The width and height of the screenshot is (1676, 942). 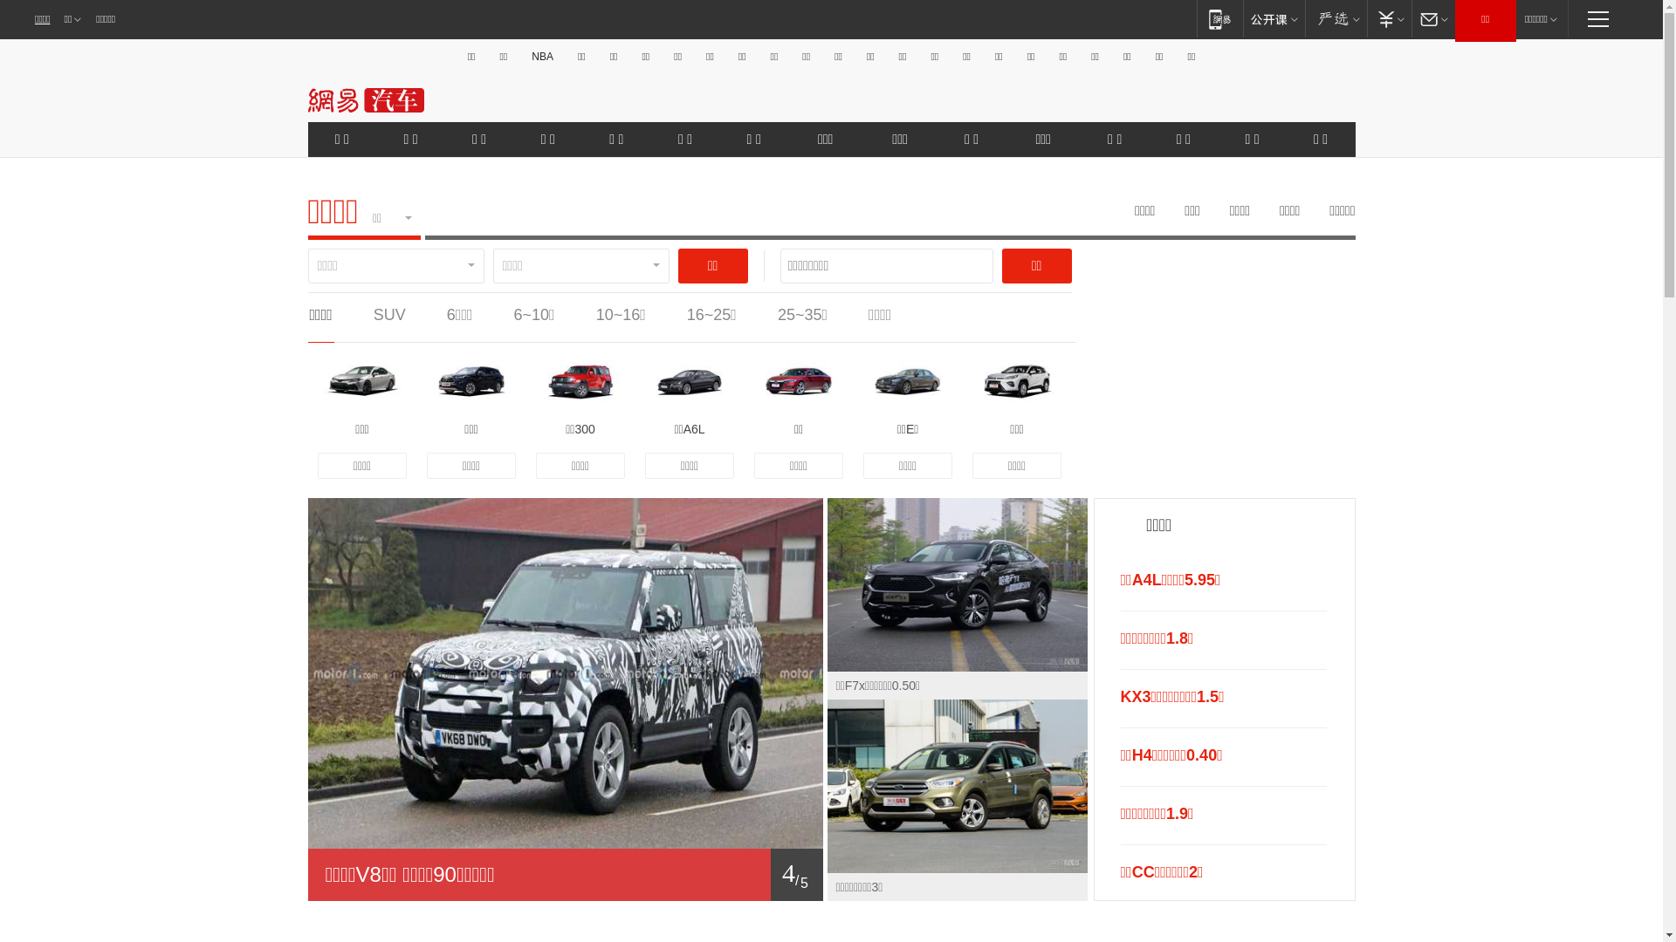 I want to click on 1/ 5, so click(x=565, y=875).